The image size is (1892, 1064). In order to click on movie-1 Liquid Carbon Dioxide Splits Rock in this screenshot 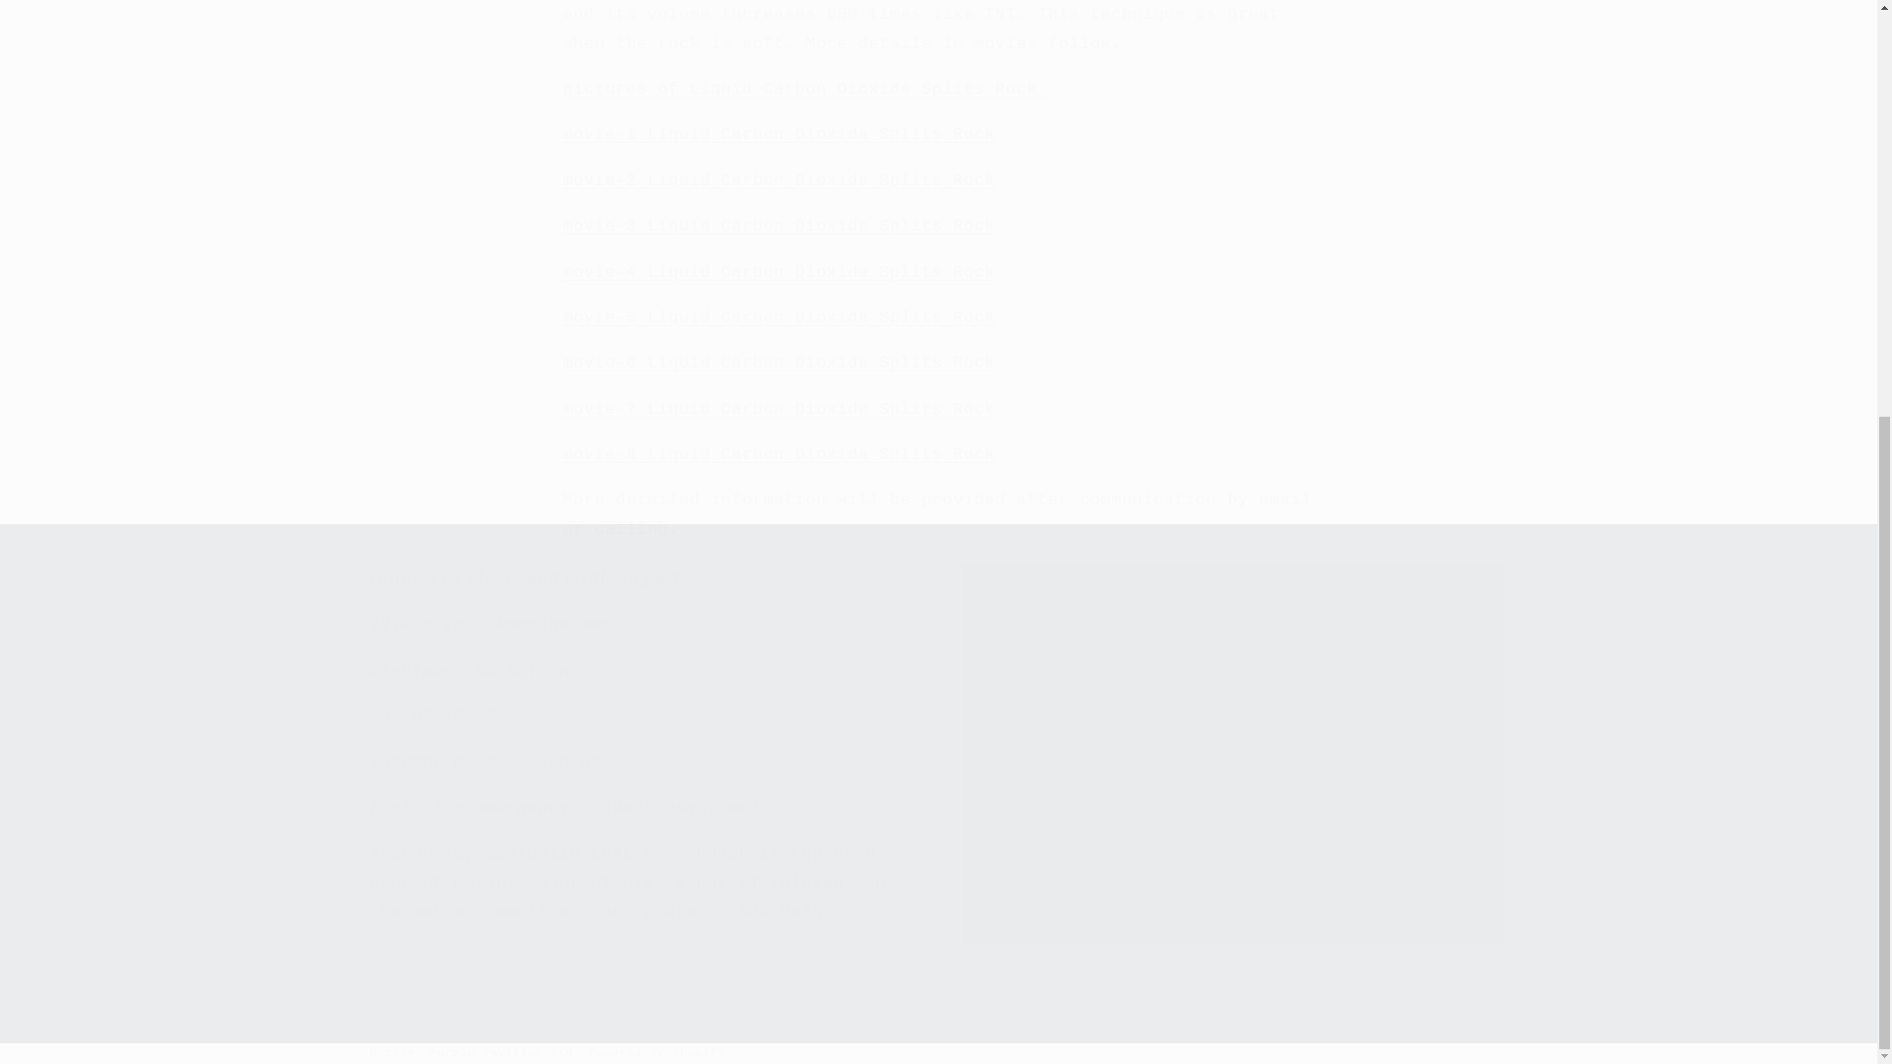, I will do `click(778, 134)`.